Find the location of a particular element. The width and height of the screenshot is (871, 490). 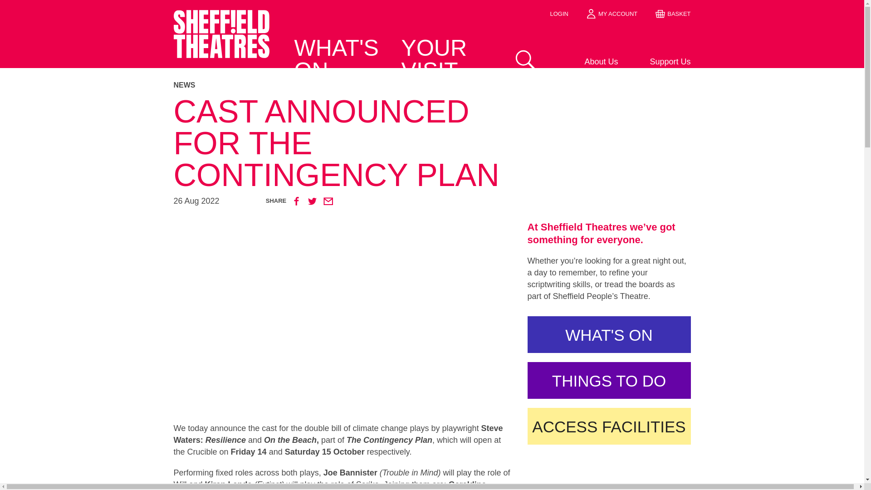

YOUR VISIT is located at coordinates (448, 59).